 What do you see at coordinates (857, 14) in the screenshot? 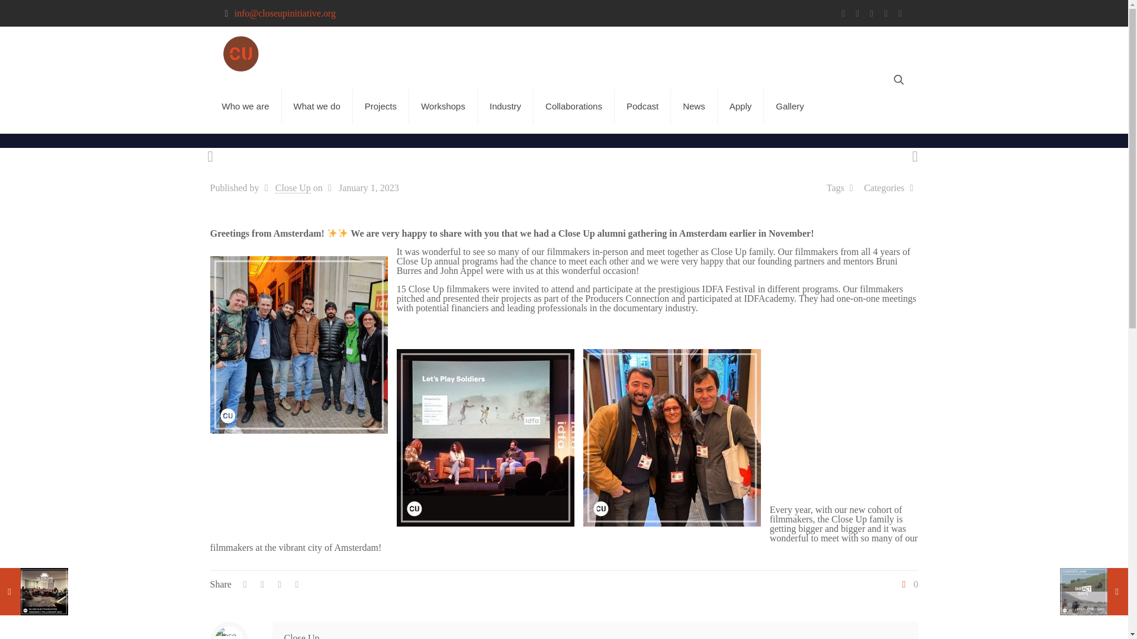
I see `Twitter` at bounding box center [857, 14].